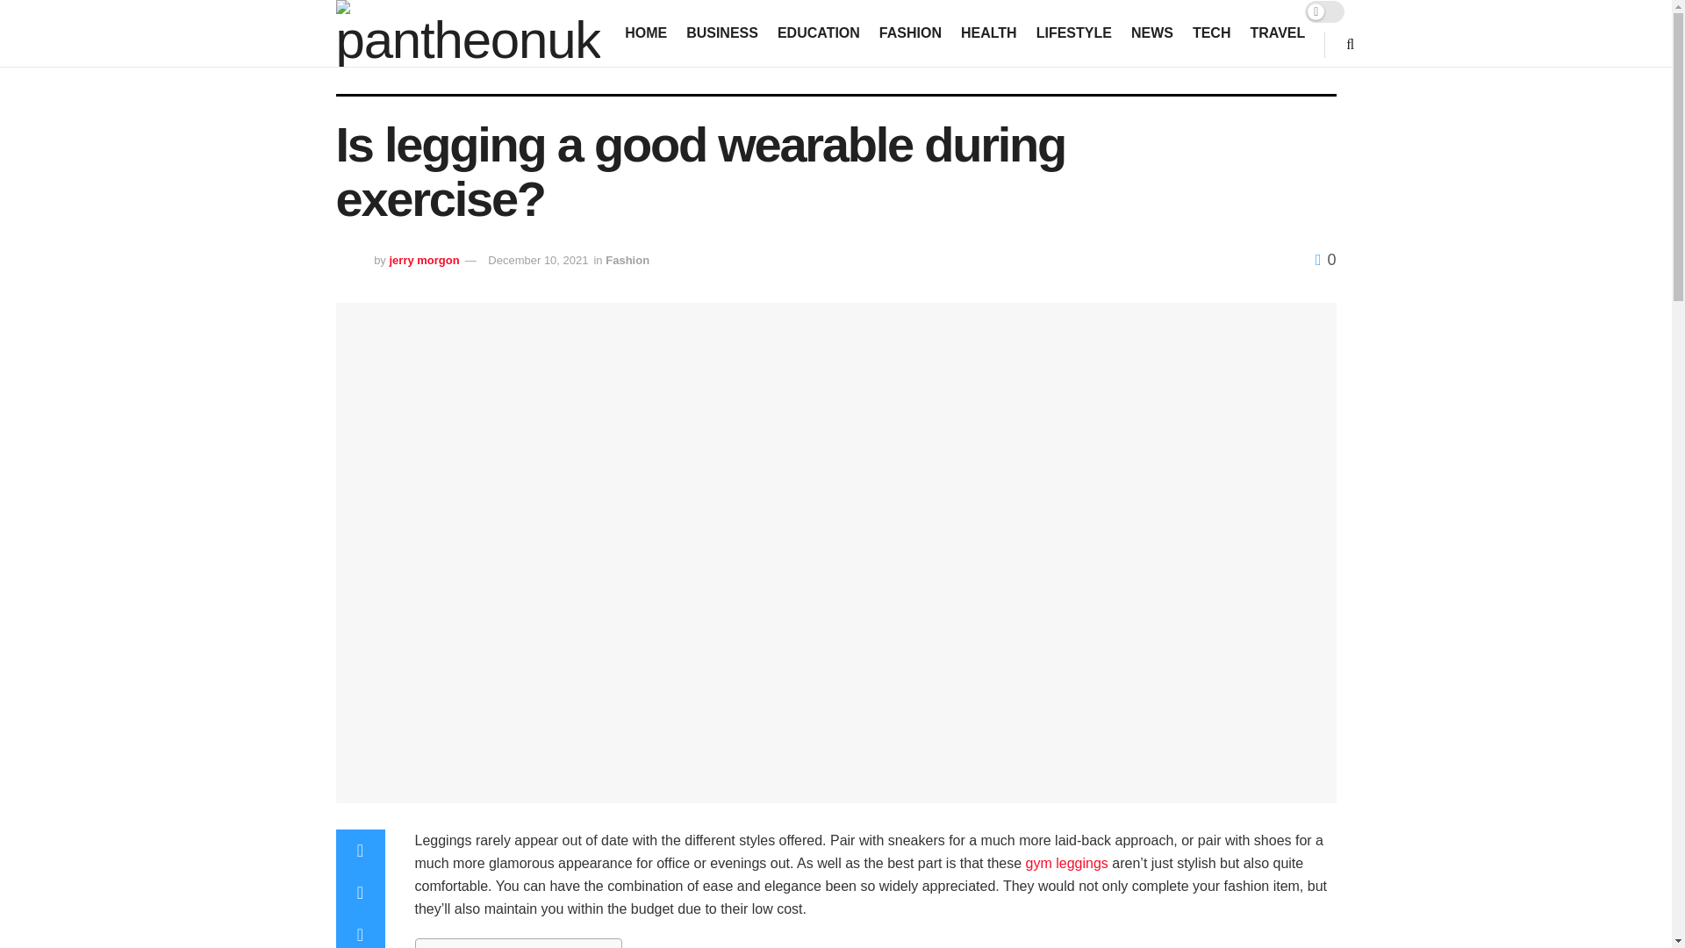  What do you see at coordinates (988, 32) in the screenshot?
I see `HEALTH` at bounding box center [988, 32].